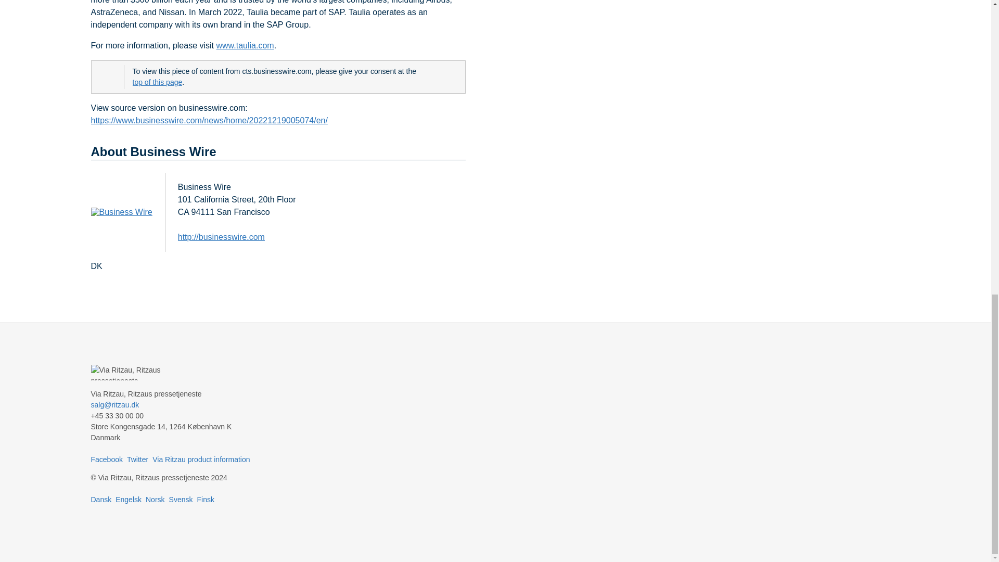 This screenshot has width=999, height=562. I want to click on Finsk, so click(205, 499).